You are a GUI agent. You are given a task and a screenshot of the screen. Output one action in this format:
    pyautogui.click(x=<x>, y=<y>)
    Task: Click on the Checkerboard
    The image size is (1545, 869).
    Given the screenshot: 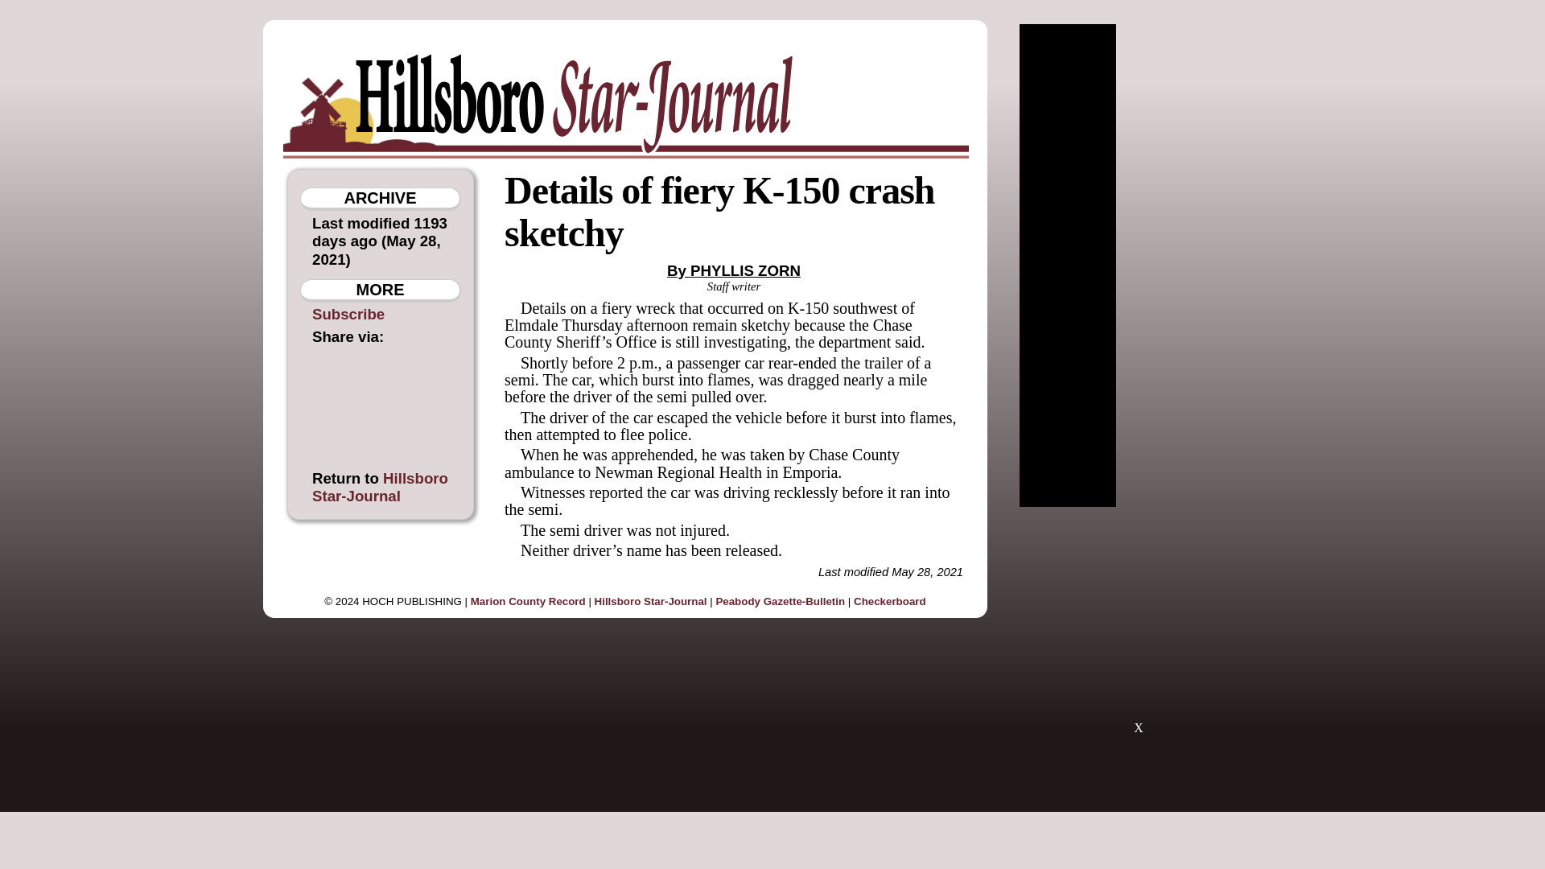 What is the action you would take?
    pyautogui.click(x=890, y=600)
    